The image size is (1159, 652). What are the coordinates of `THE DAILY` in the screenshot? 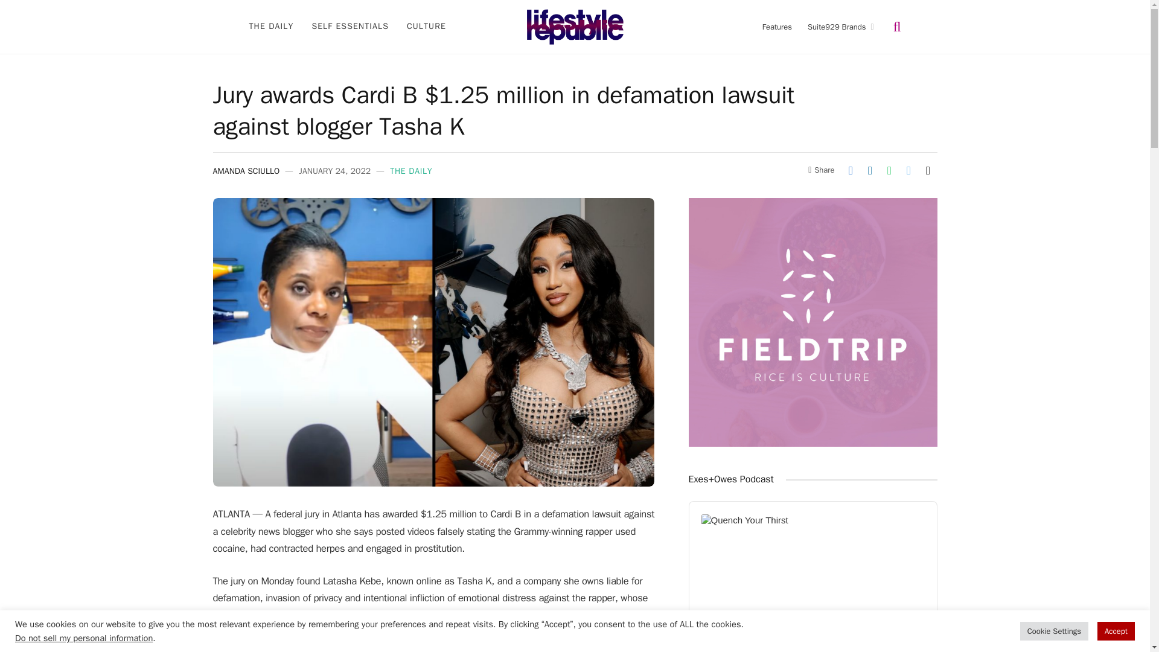 It's located at (271, 27).